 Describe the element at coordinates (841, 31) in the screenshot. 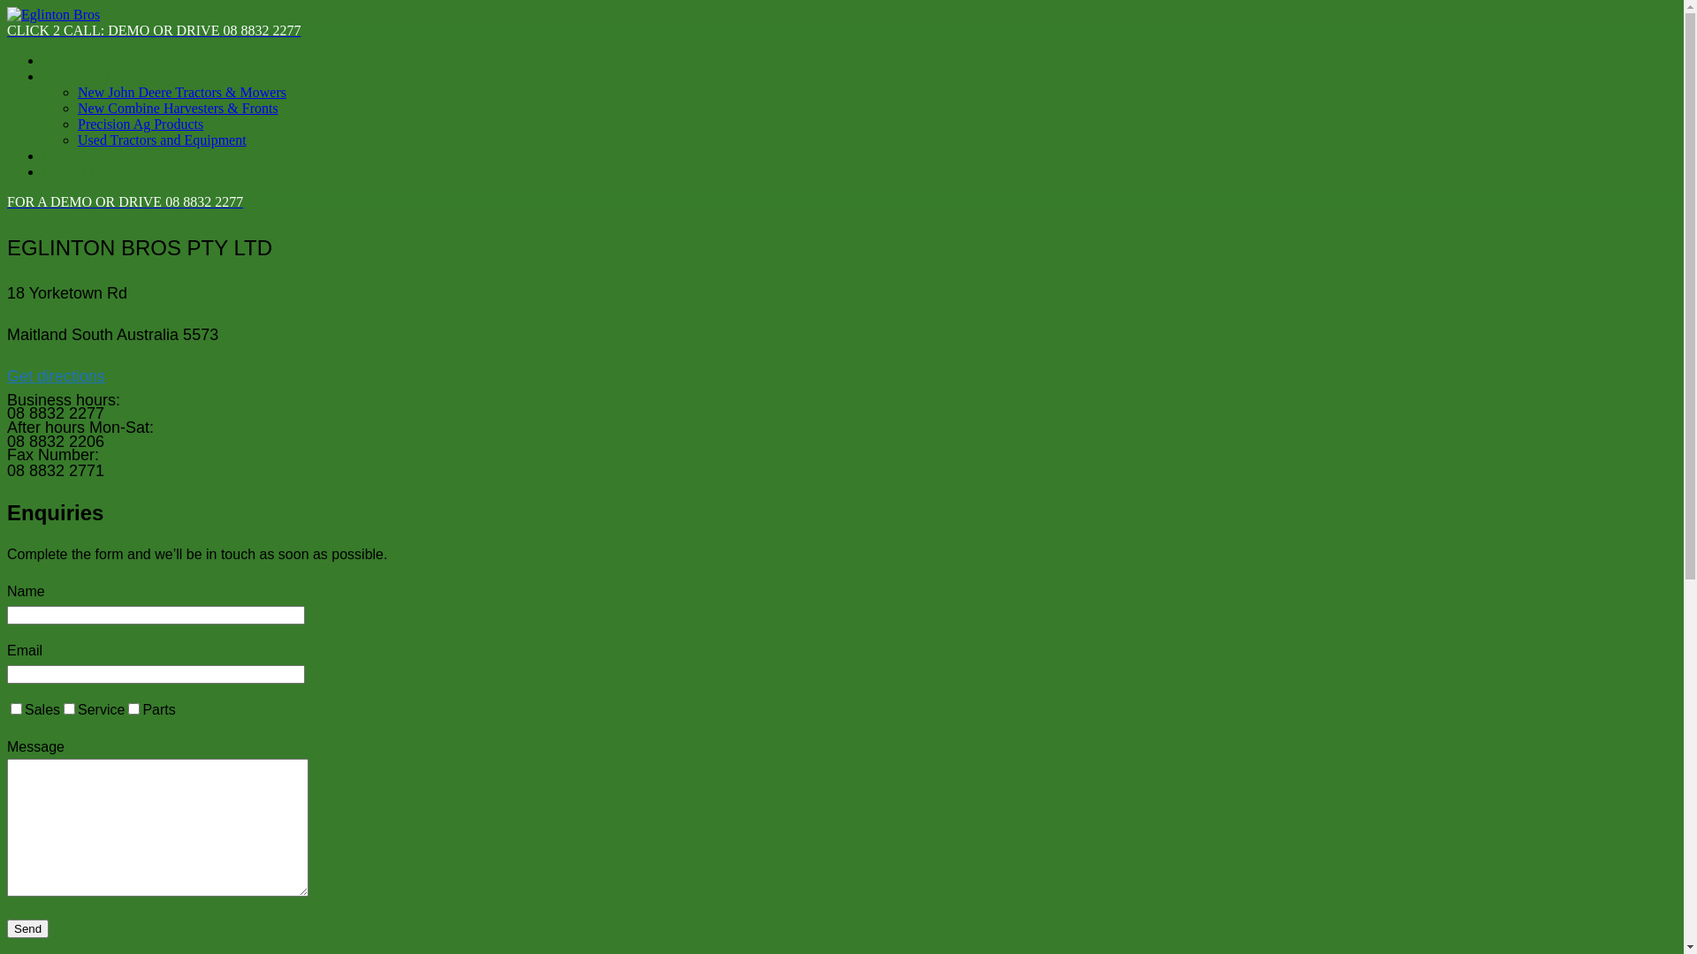

I see `CLICK 2 CALL: DEMO OR DRIVE 08 8832 2277` at that location.